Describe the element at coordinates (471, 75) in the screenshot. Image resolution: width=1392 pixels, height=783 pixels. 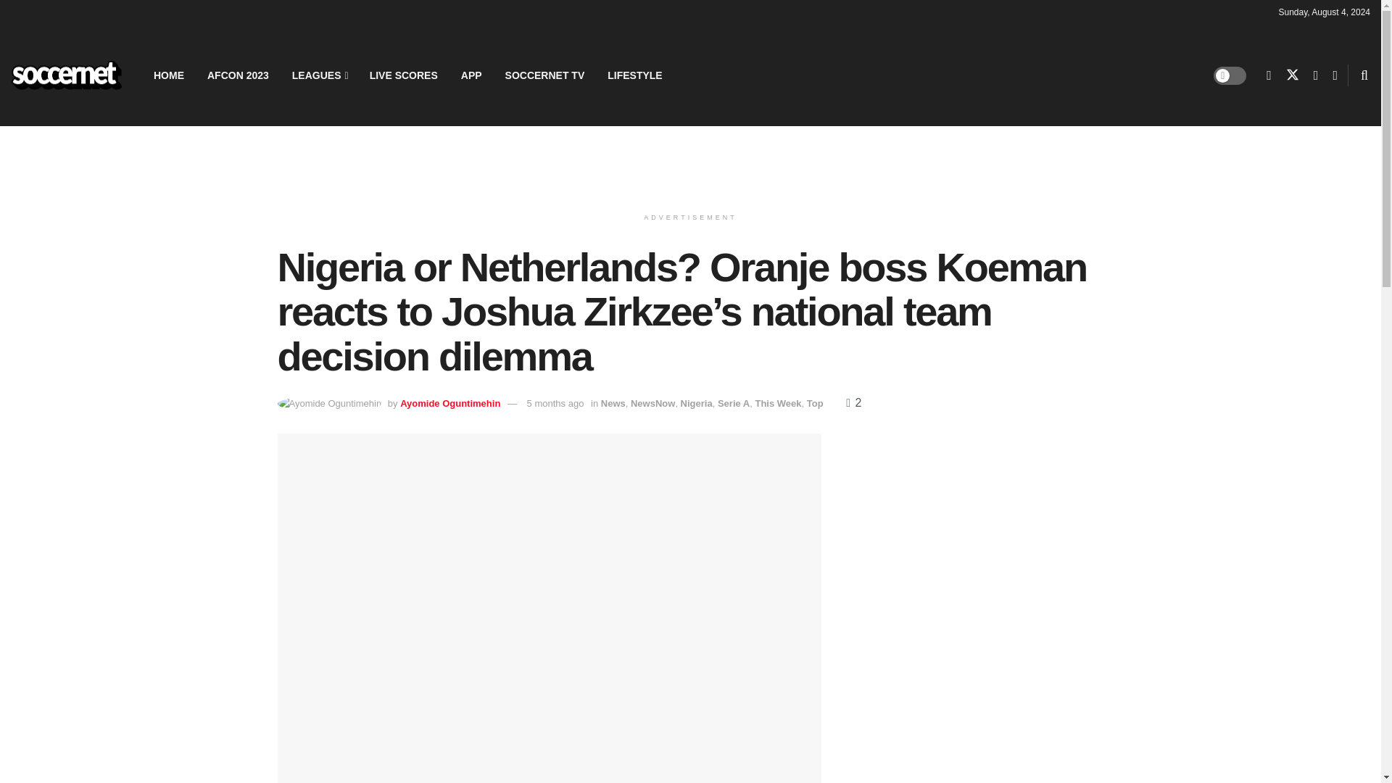
I see `APP` at that location.